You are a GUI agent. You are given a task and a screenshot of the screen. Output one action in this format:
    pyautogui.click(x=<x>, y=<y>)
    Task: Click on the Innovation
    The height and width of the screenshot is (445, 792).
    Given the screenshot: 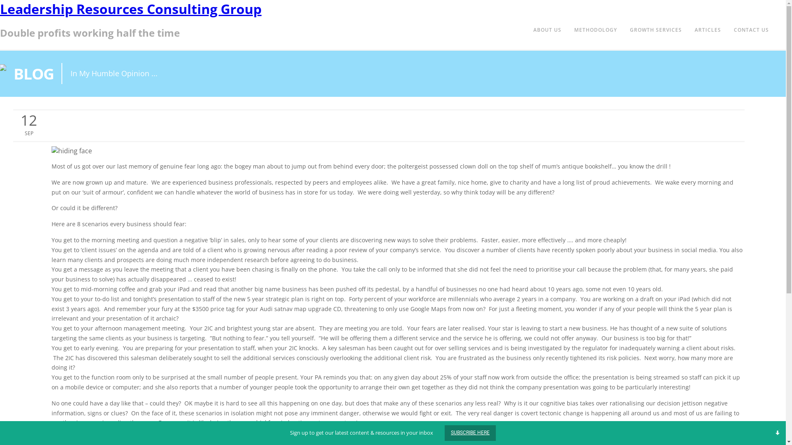 What is the action you would take?
    pyautogui.click(x=167, y=105)
    